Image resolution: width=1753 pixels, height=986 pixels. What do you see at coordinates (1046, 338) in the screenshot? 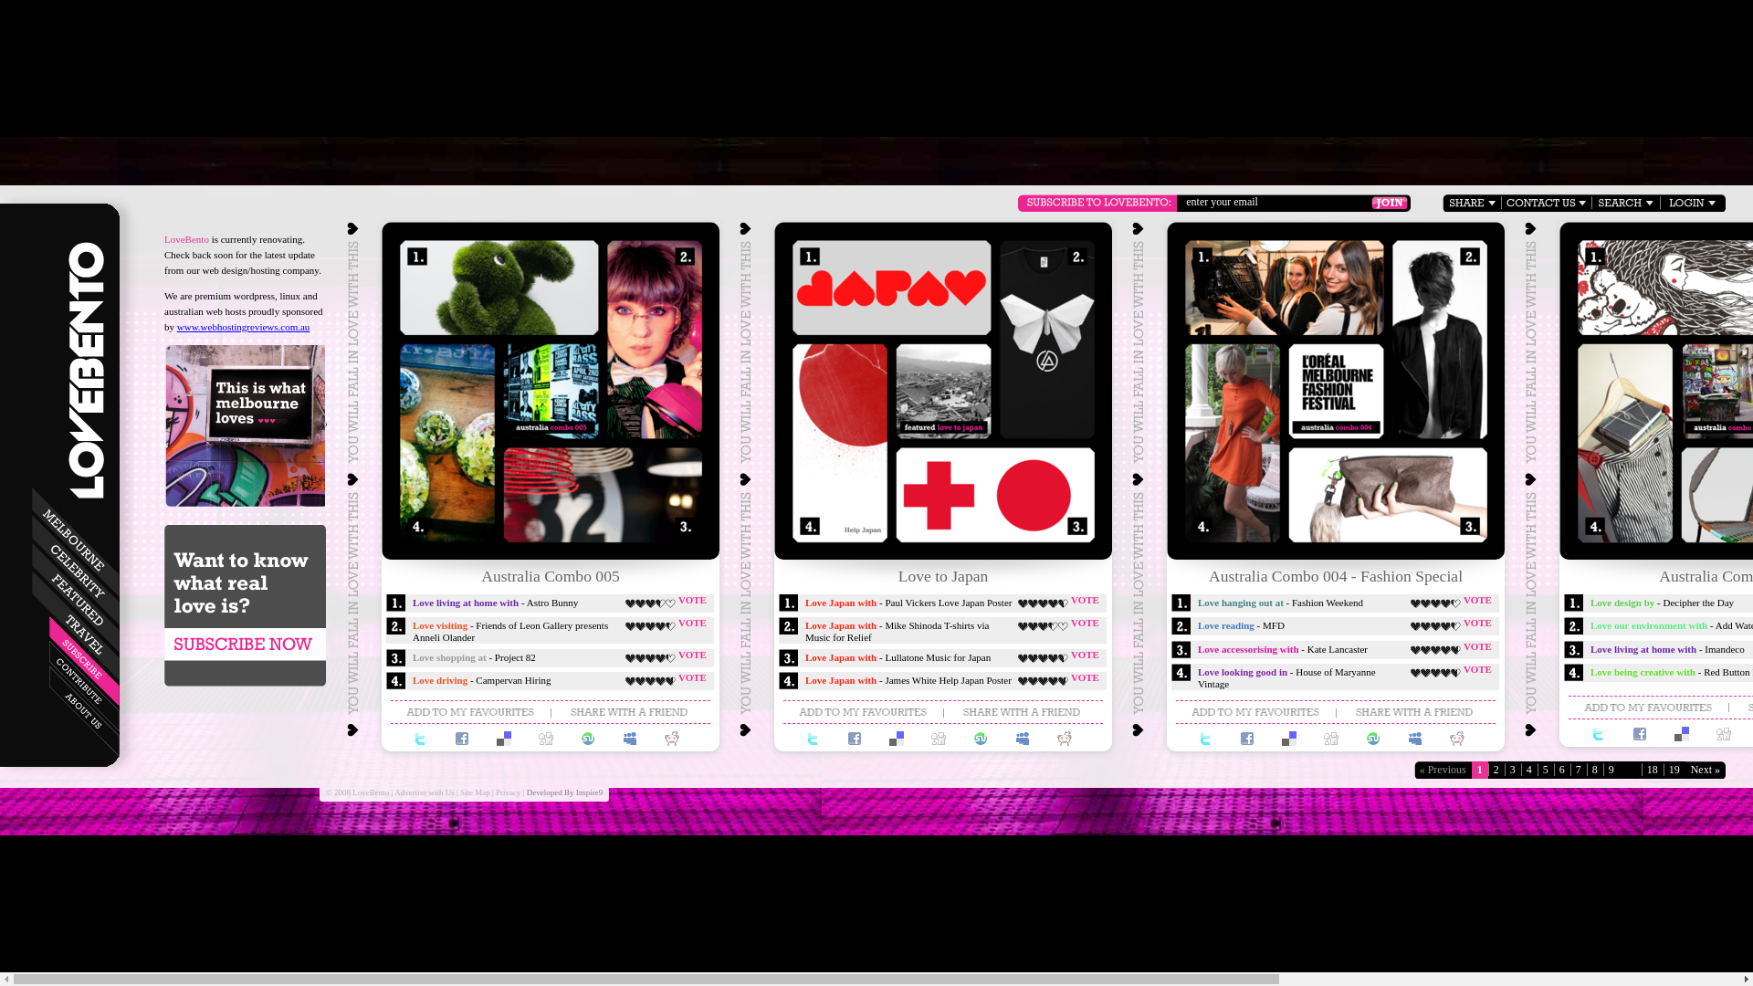
I see `Mike Shinoda T-shirts via Music for Relief` at bounding box center [1046, 338].